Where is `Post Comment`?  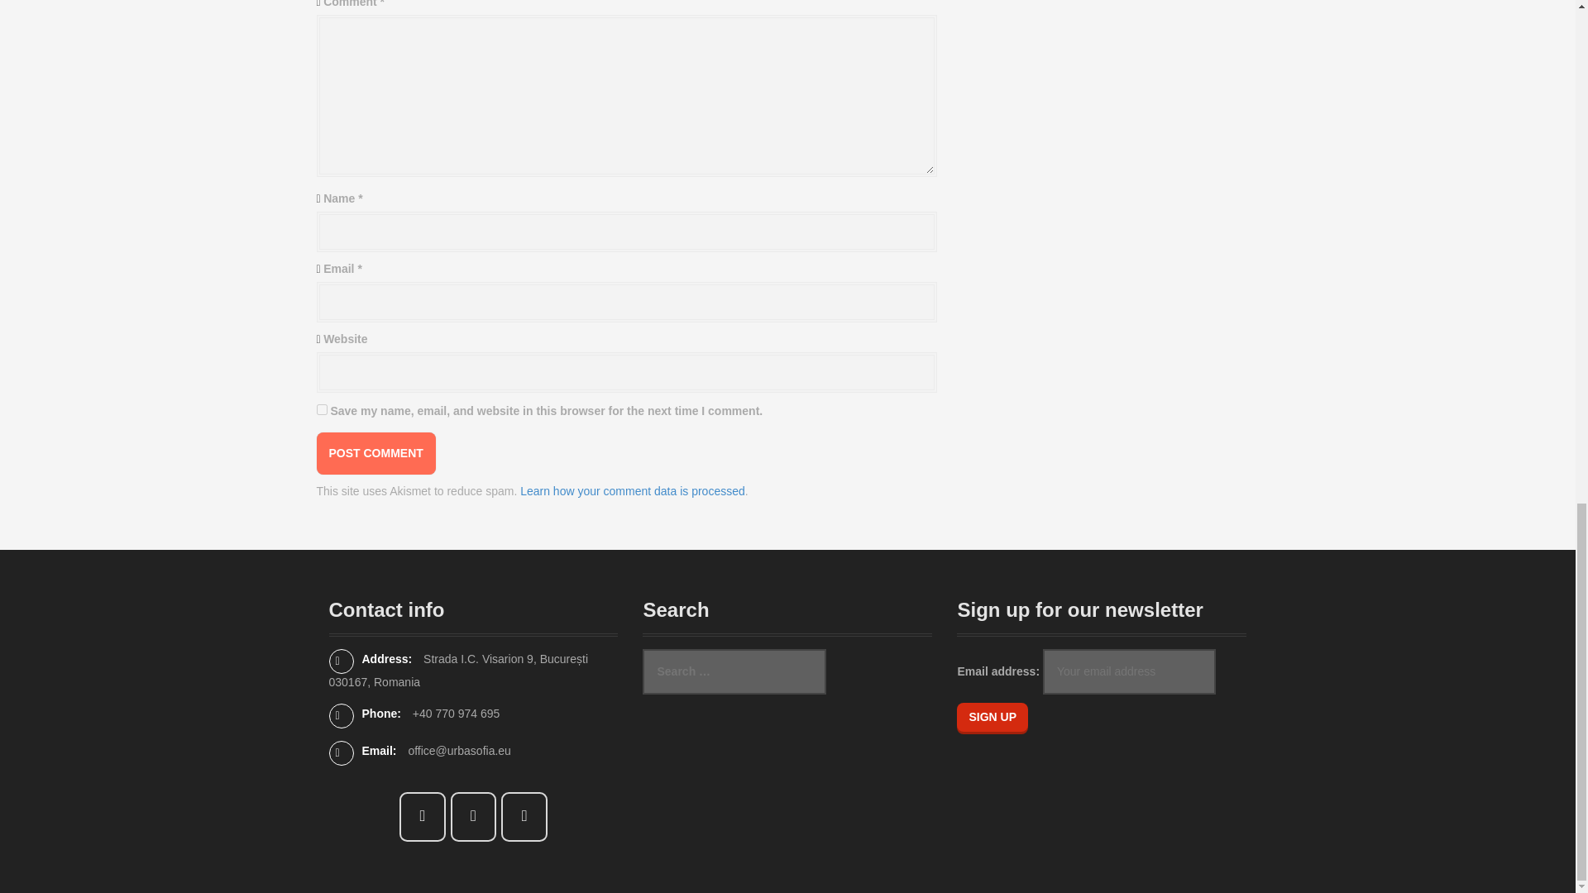
Post Comment is located at coordinates (375, 453).